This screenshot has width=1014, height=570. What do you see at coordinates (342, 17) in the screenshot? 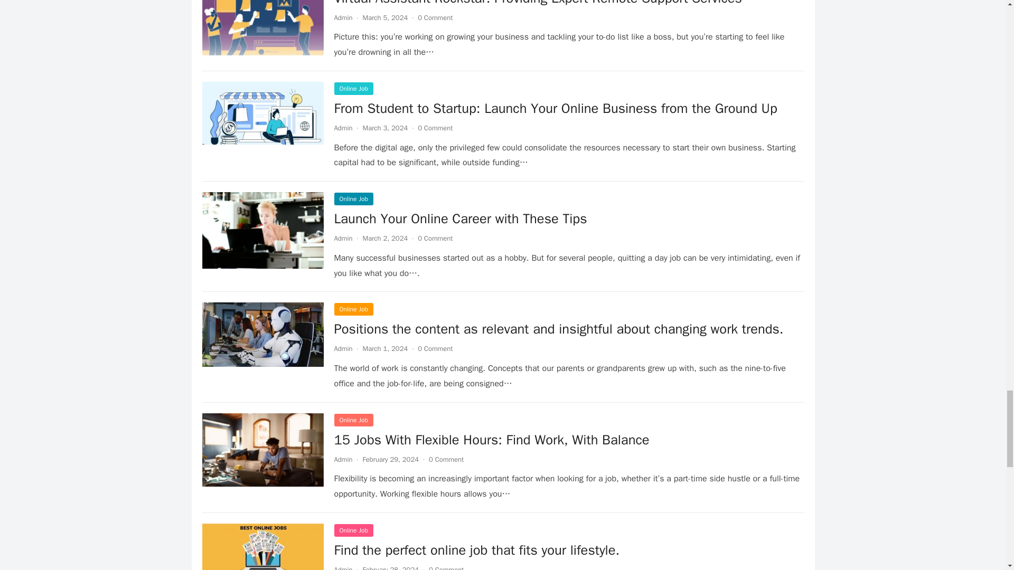
I see `Posts by Admin` at bounding box center [342, 17].